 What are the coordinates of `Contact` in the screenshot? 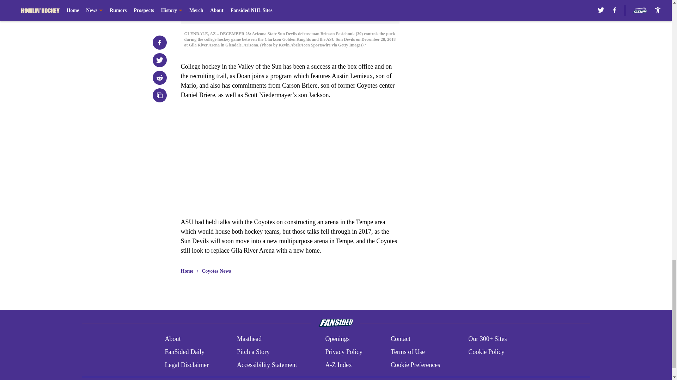 It's located at (400, 339).